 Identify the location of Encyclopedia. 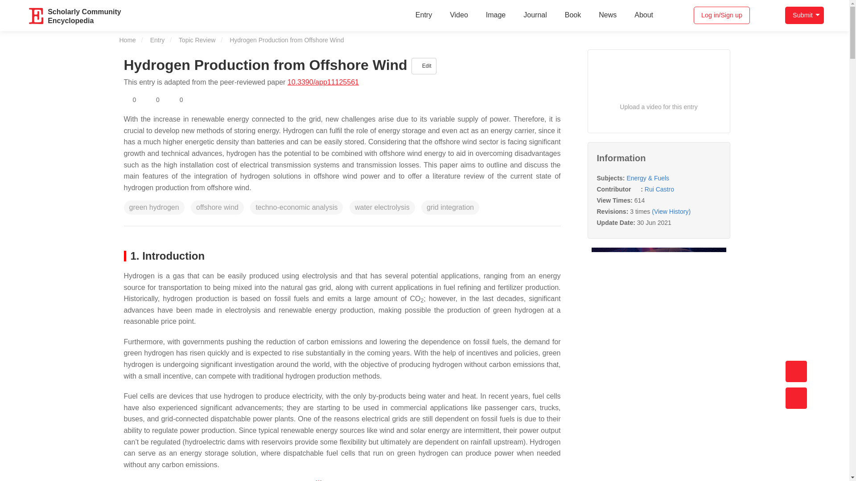
(607, 15).